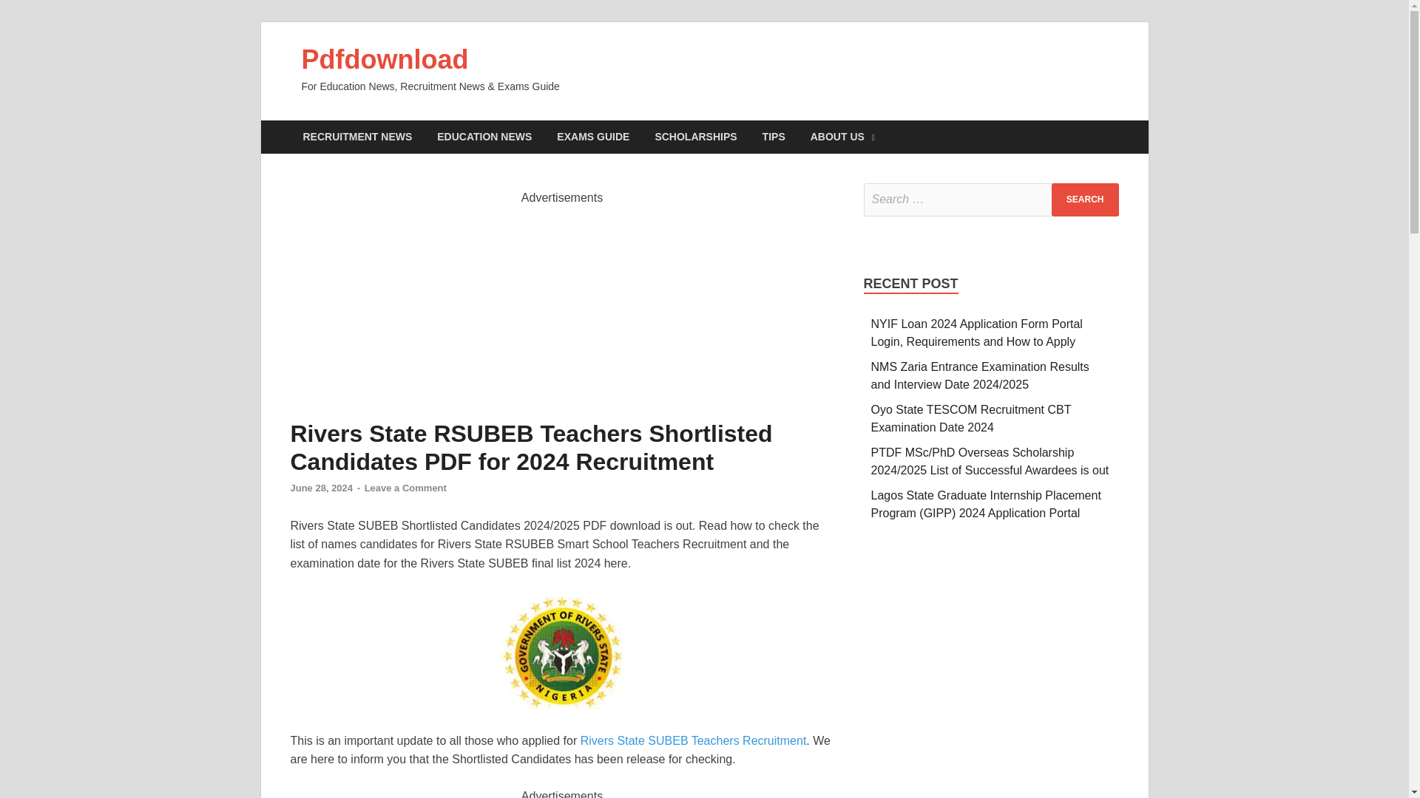 This screenshot has width=1420, height=798. Describe the element at coordinates (405, 488) in the screenshot. I see `Leave a Comment` at that location.